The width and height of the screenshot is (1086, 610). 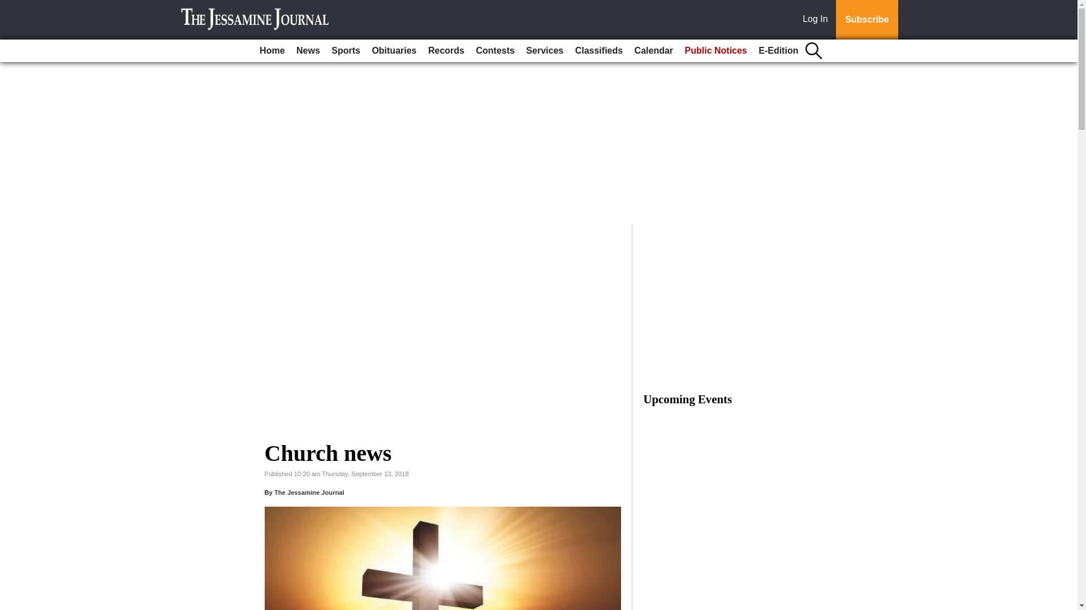 I want to click on Calendar, so click(x=654, y=51).